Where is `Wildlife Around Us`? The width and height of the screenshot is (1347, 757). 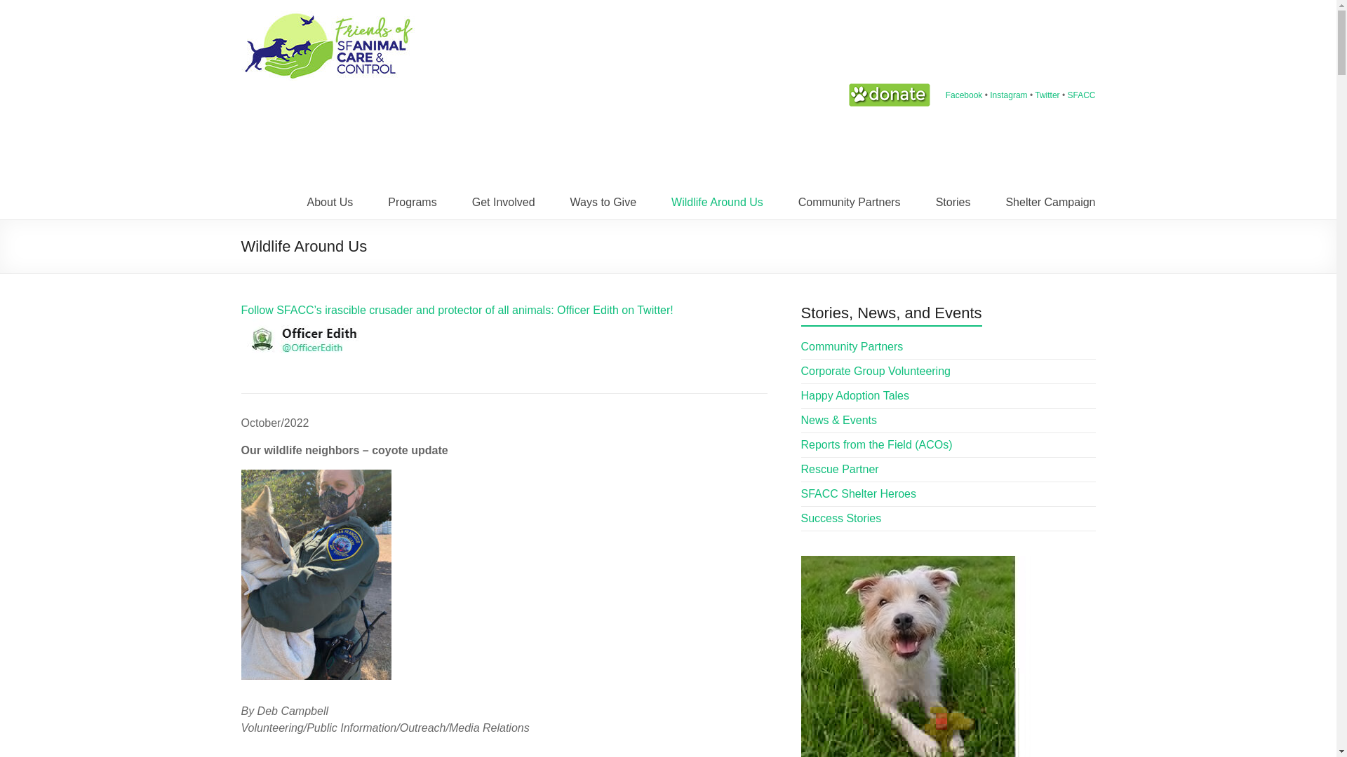
Wildlife Around Us is located at coordinates (717, 195).